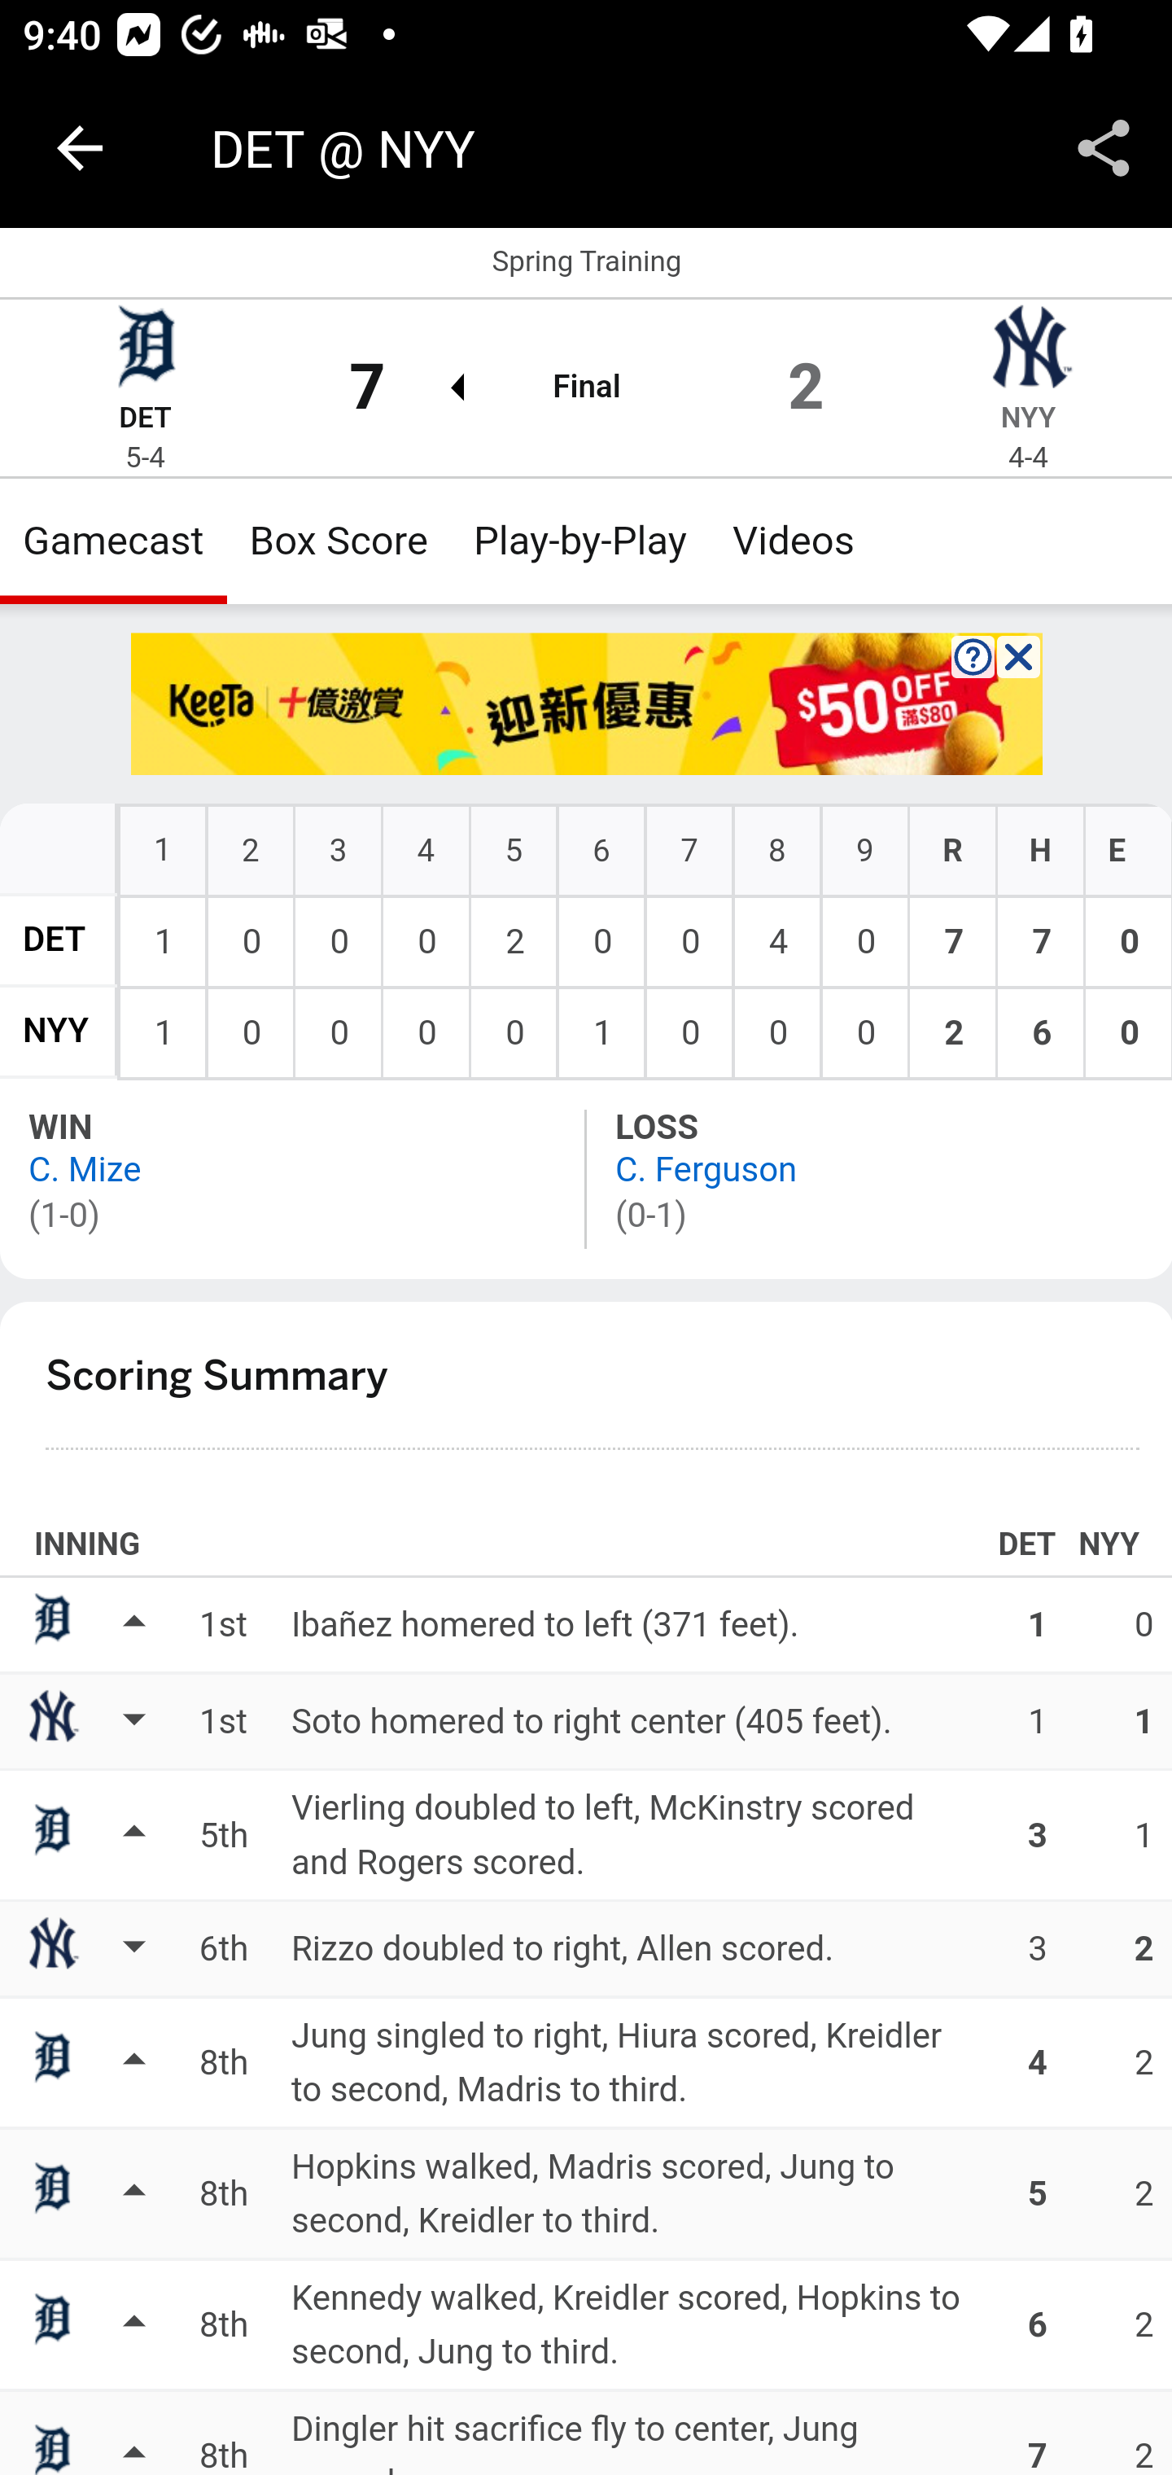 This screenshot has height=2475, width=1172. What do you see at coordinates (793, 541) in the screenshot?
I see `Videos` at bounding box center [793, 541].